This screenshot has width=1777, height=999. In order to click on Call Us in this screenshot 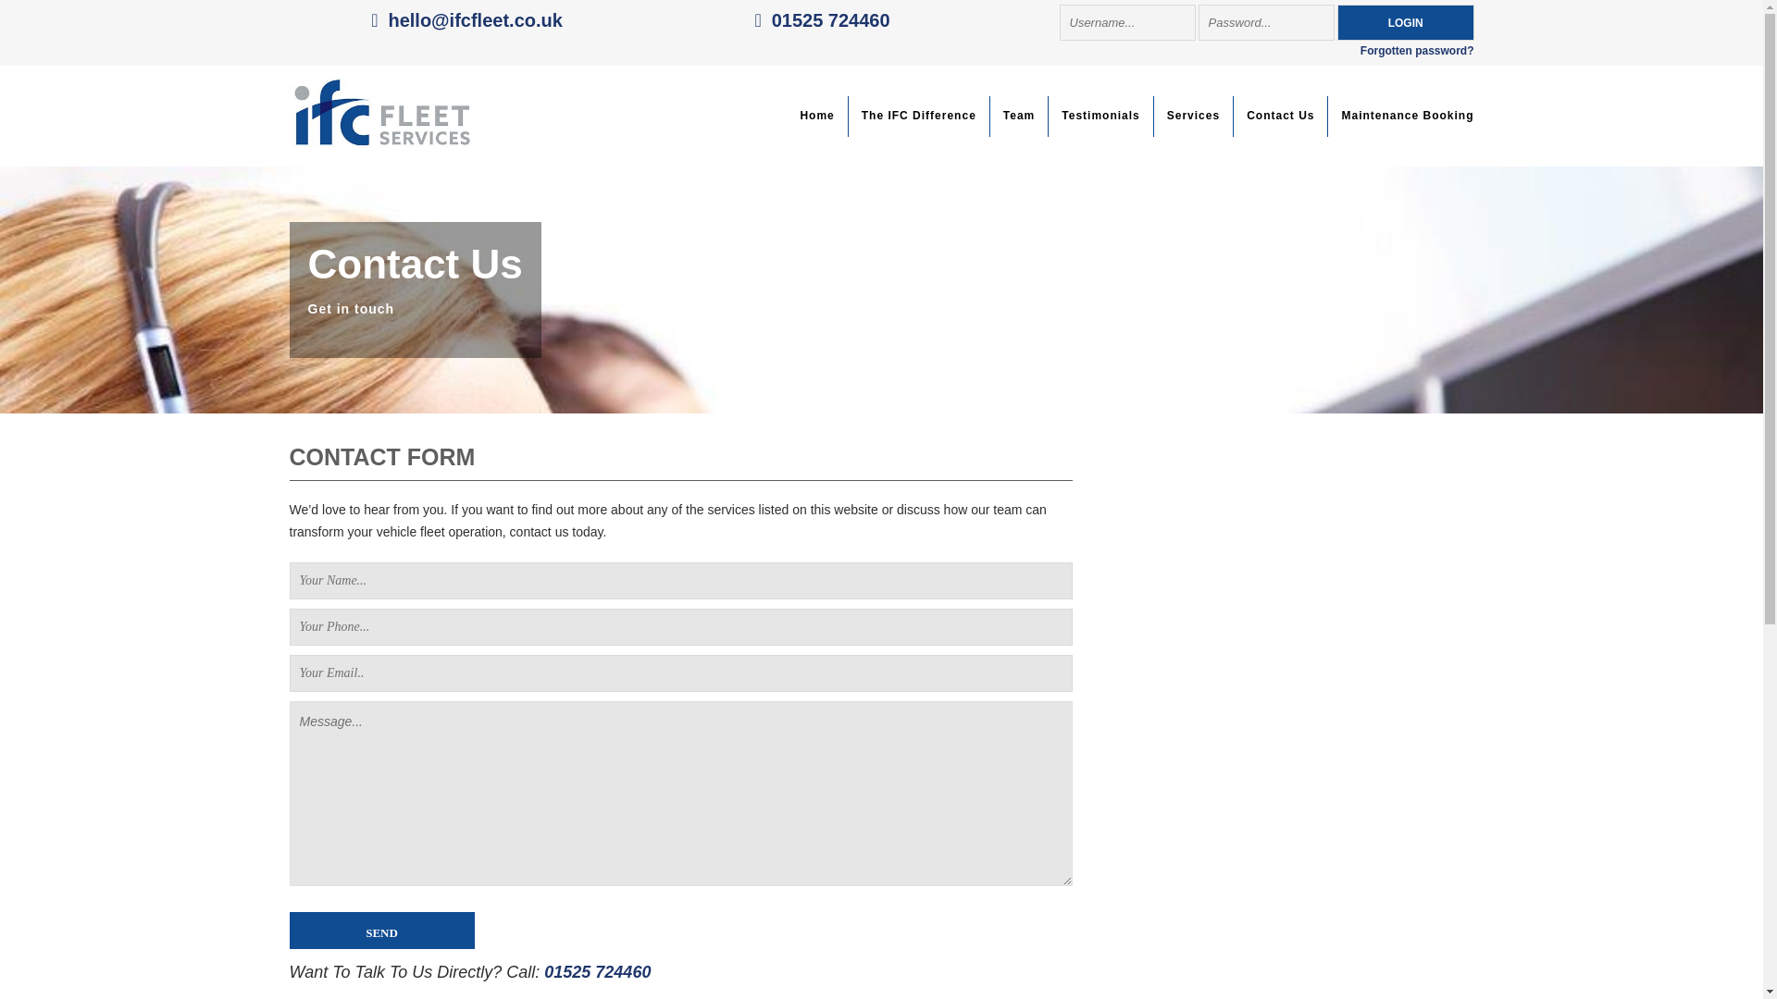, I will do `click(822, 20)`.